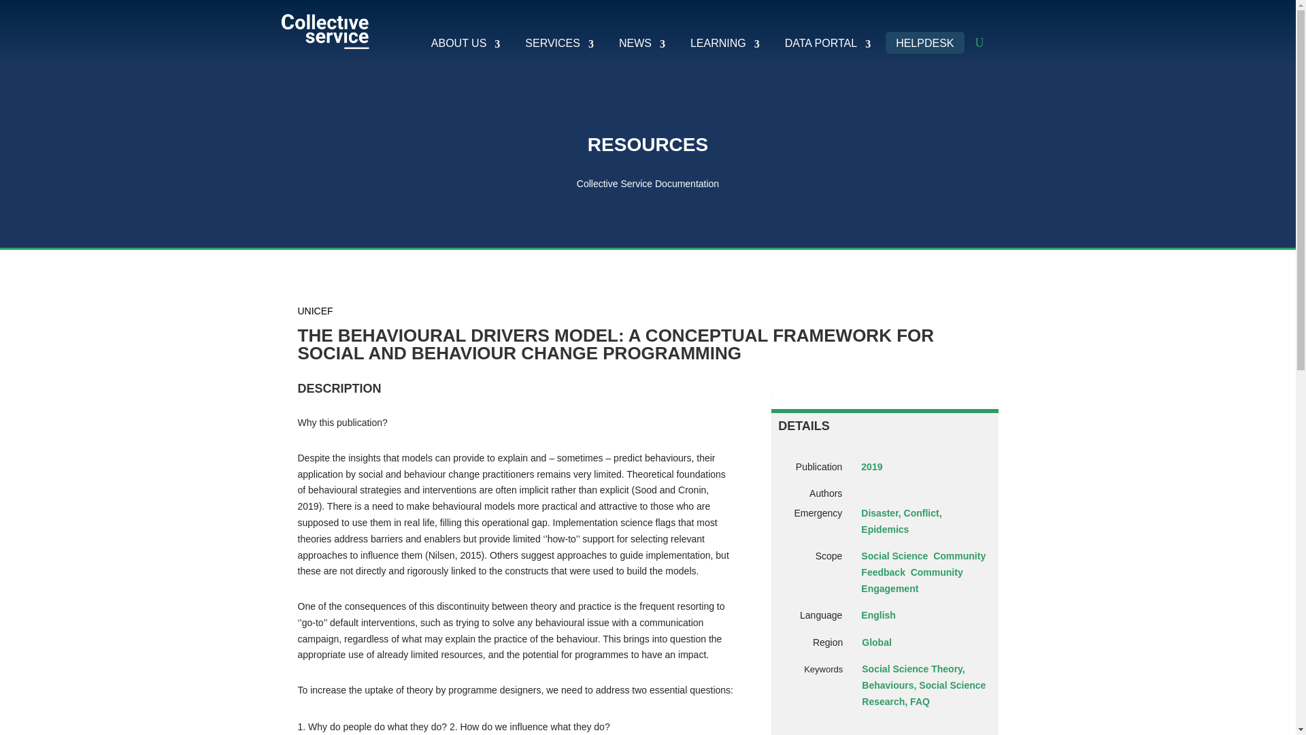 This screenshot has height=735, width=1306. Describe the element at coordinates (822, 42) in the screenshot. I see `DATA PORTAL` at that location.